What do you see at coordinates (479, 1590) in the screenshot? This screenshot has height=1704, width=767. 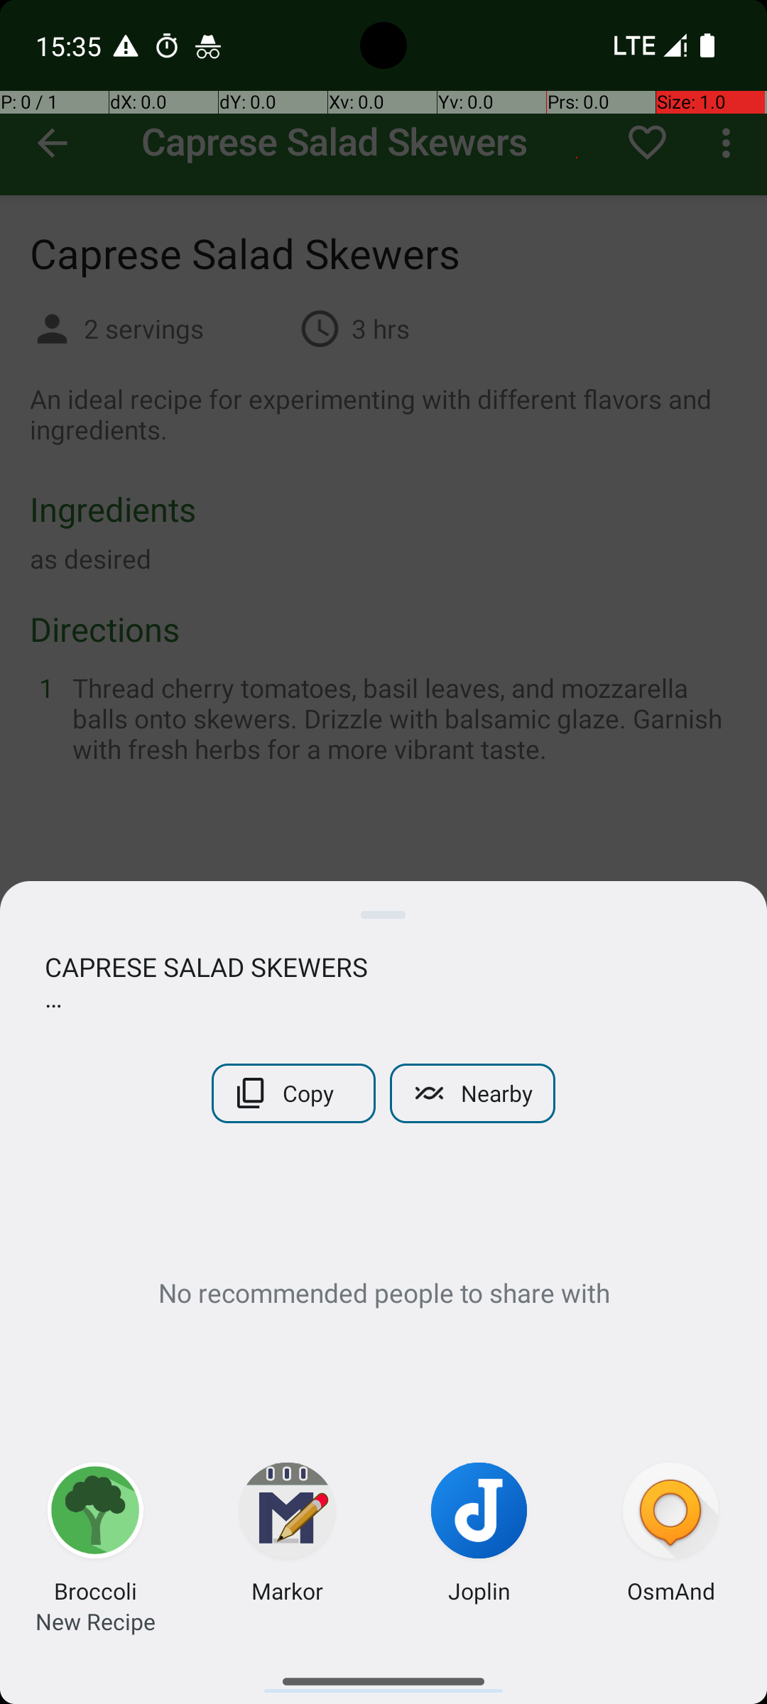 I see `Joplin` at bounding box center [479, 1590].